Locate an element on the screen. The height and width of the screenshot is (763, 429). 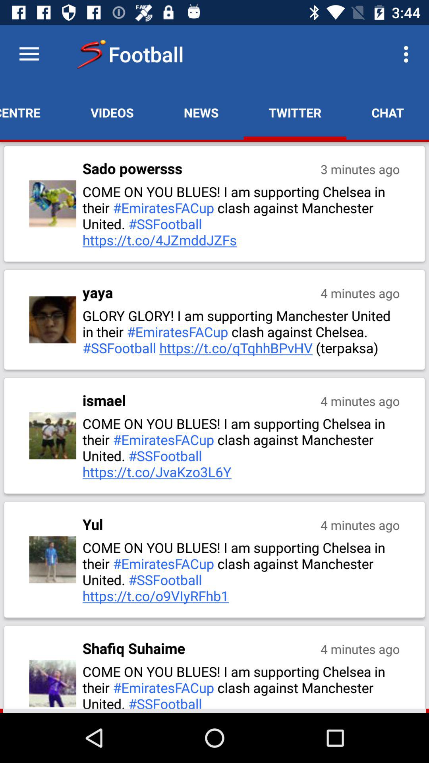
launch the icon to the left of the videos item is located at coordinates (33, 112).